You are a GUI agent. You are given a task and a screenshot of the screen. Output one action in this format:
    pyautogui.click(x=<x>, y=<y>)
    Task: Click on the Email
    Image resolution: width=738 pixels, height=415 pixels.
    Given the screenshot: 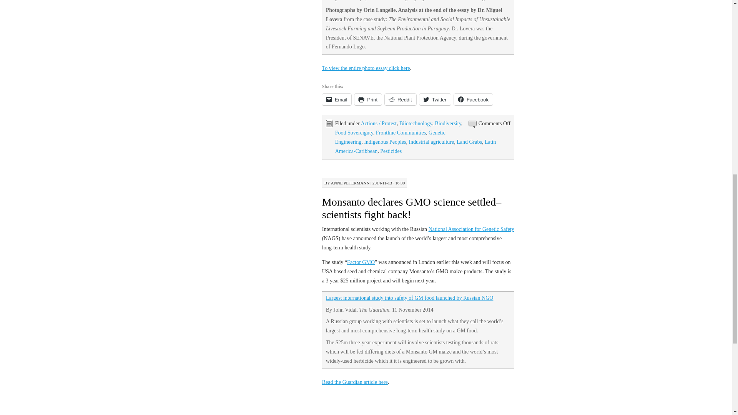 What is the action you would take?
    pyautogui.click(x=337, y=100)
    